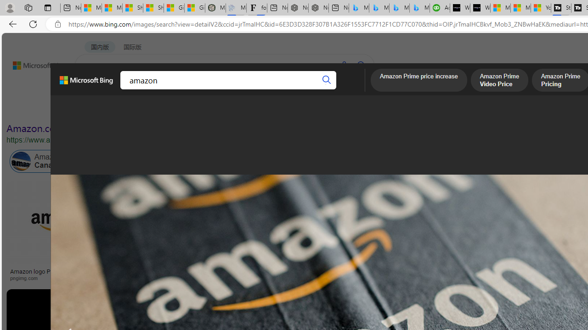 The image size is (588, 330). Describe the element at coordinates (61, 278) in the screenshot. I see `pngimg.com` at that location.